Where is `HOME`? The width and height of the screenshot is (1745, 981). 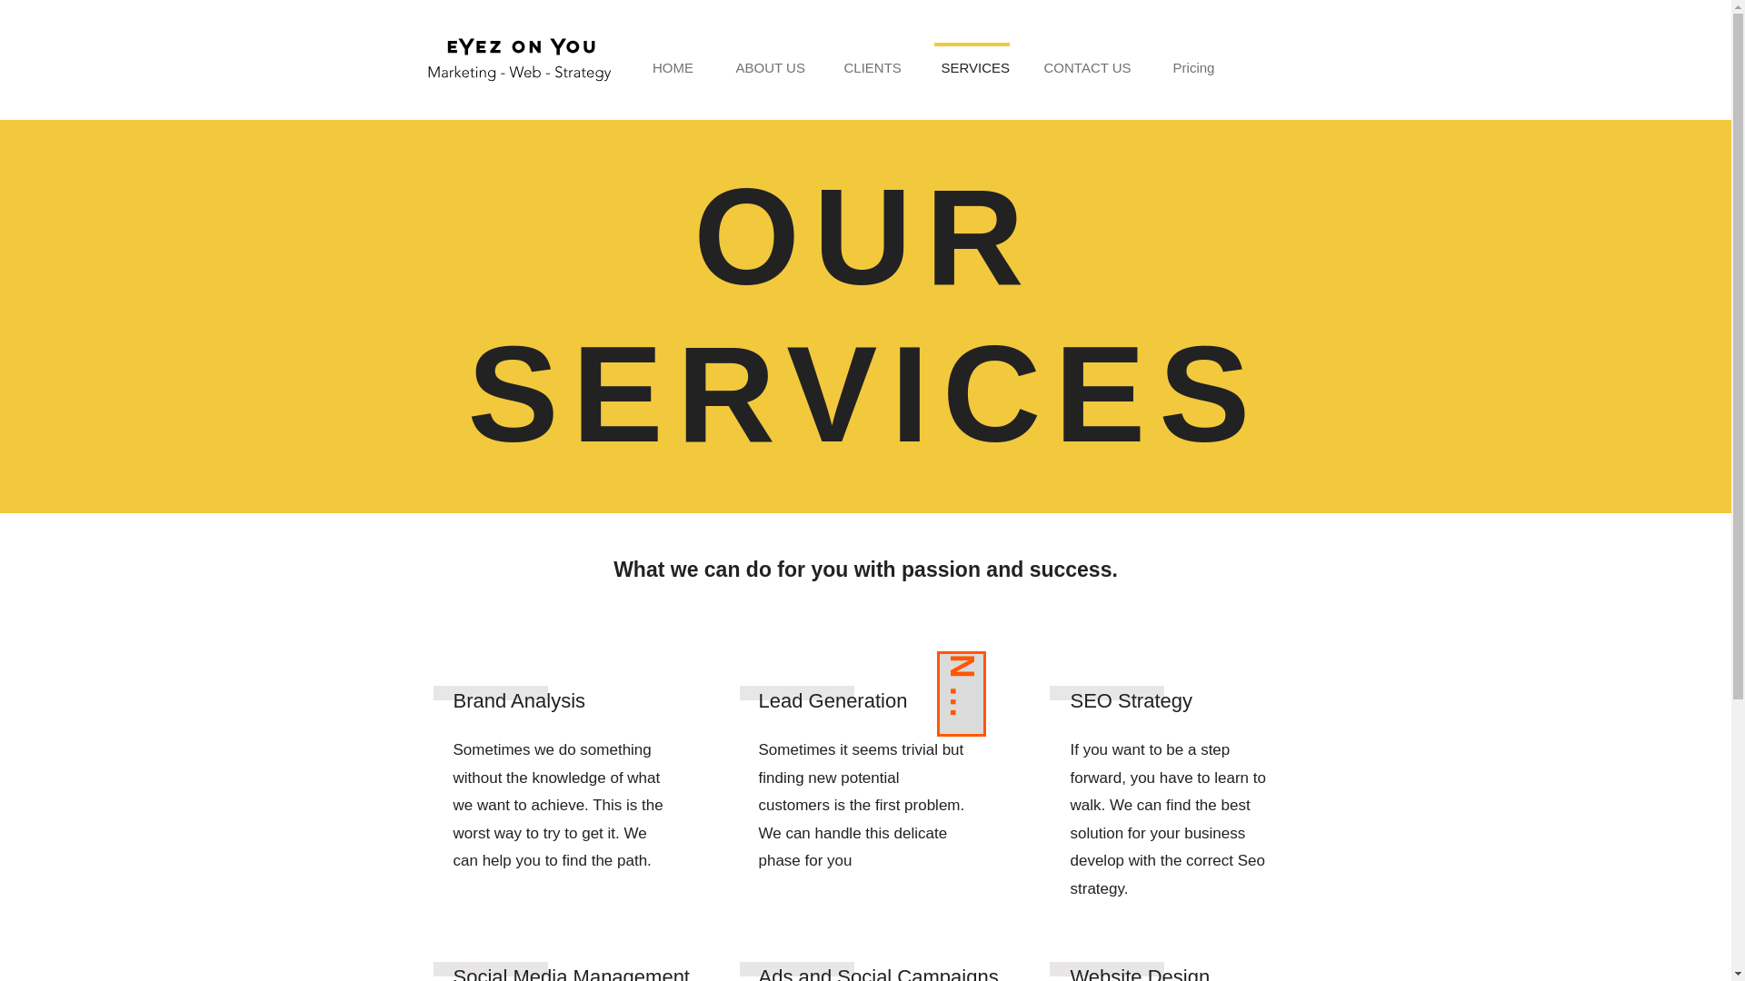 HOME is located at coordinates (672, 60).